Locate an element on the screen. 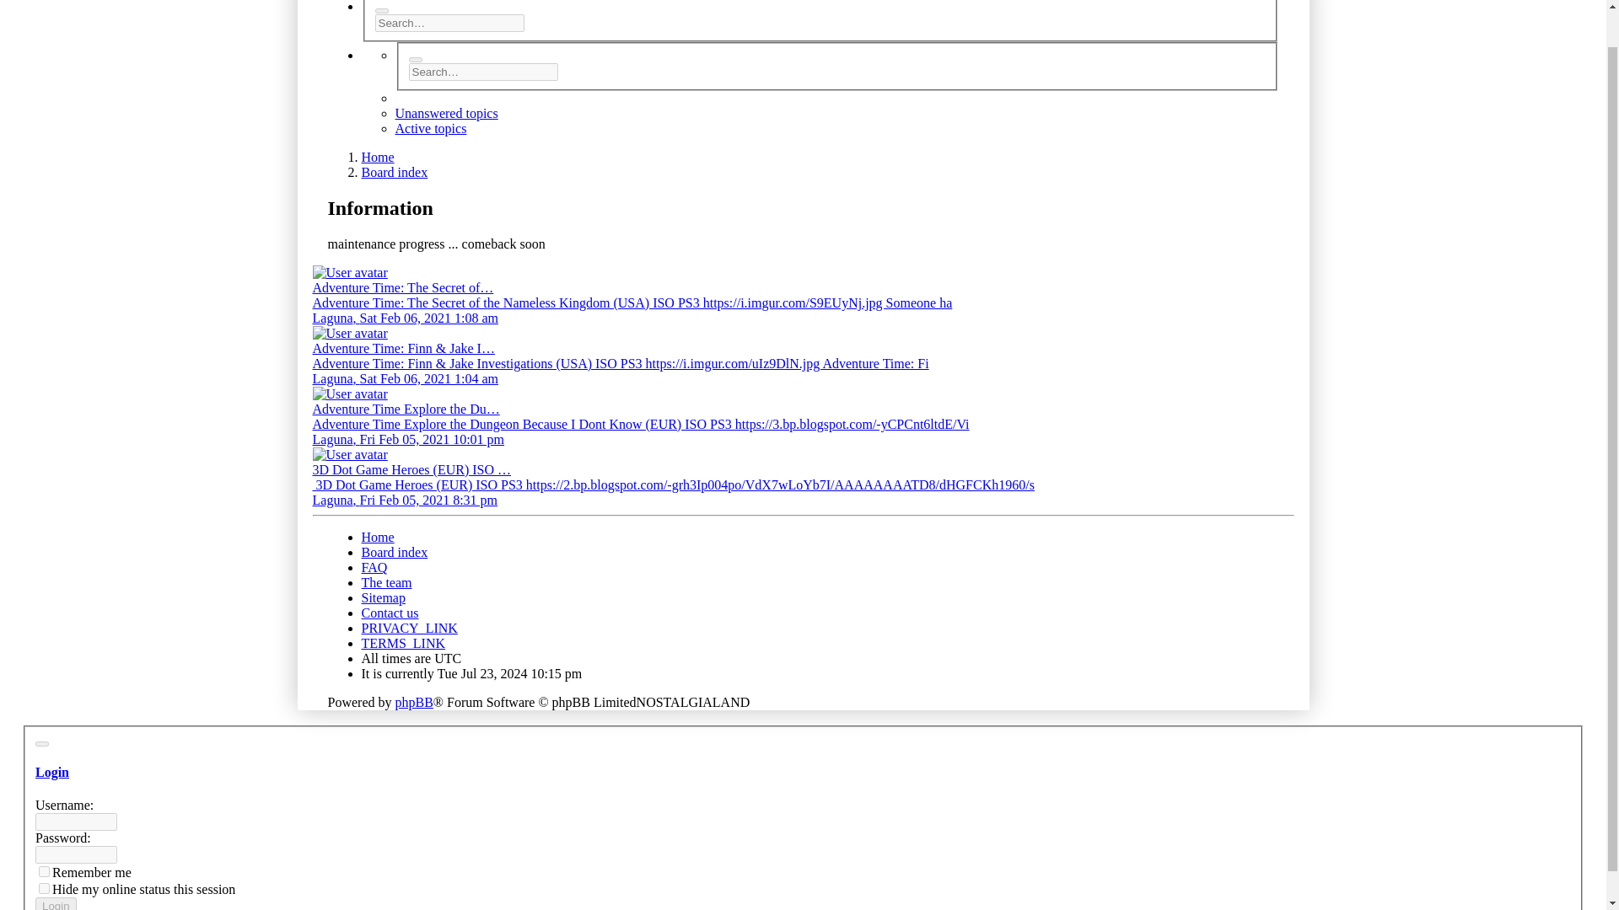  Search is located at coordinates (414, 60).